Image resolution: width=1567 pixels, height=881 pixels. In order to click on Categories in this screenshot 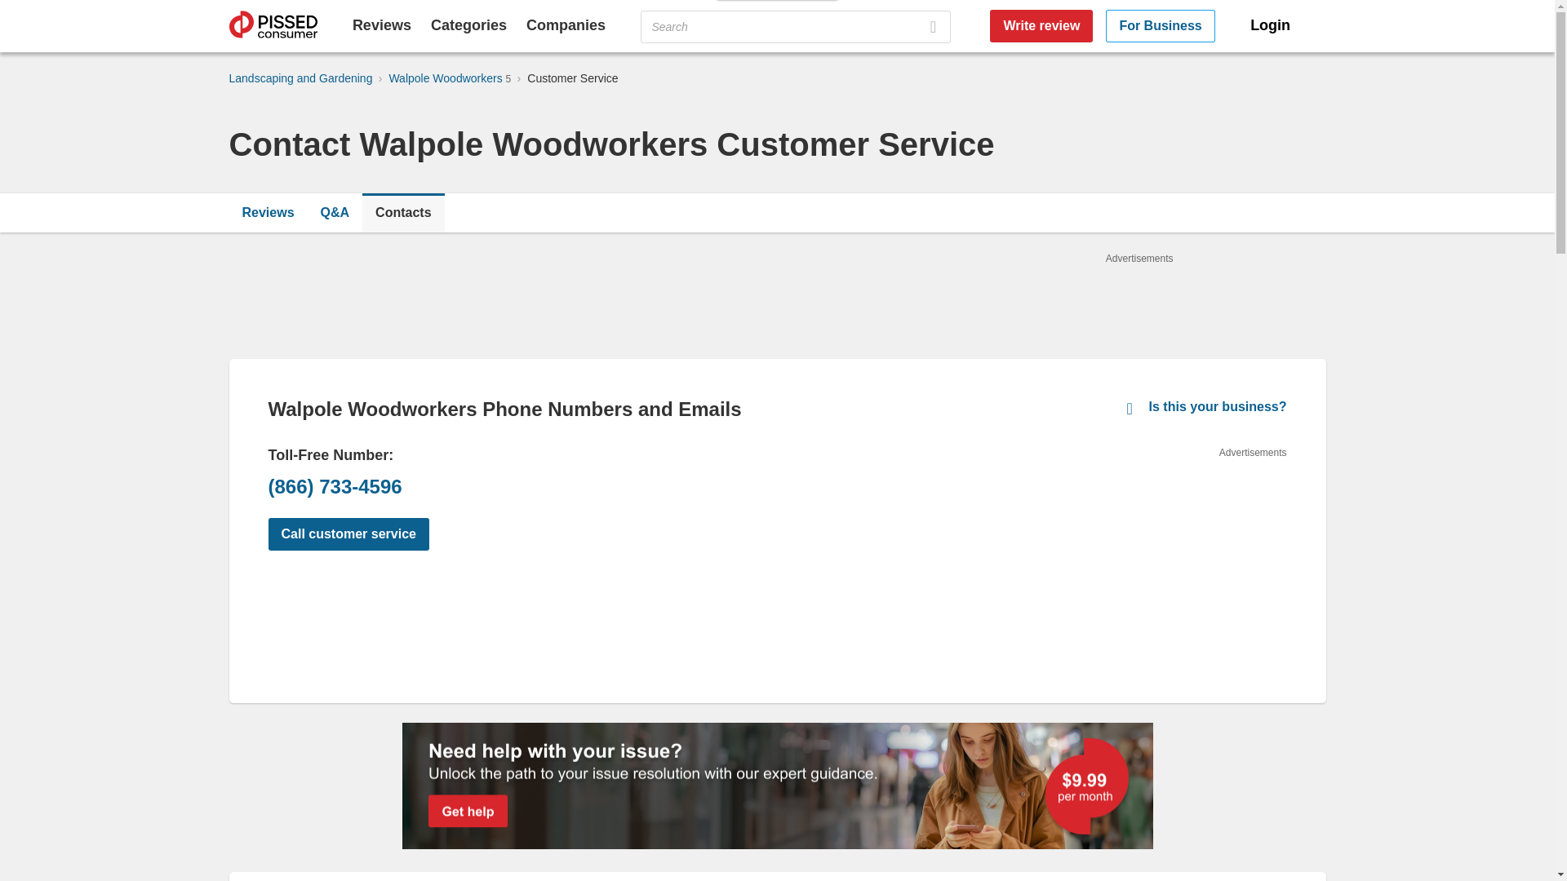, I will do `click(468, 24)`.